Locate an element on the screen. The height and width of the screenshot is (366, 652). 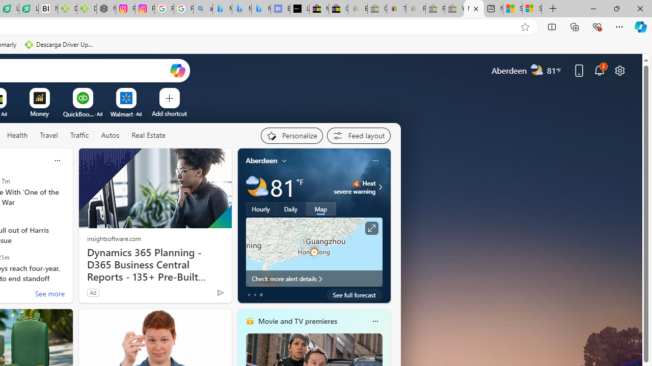
Traffic is located at coordinates (79, 135).